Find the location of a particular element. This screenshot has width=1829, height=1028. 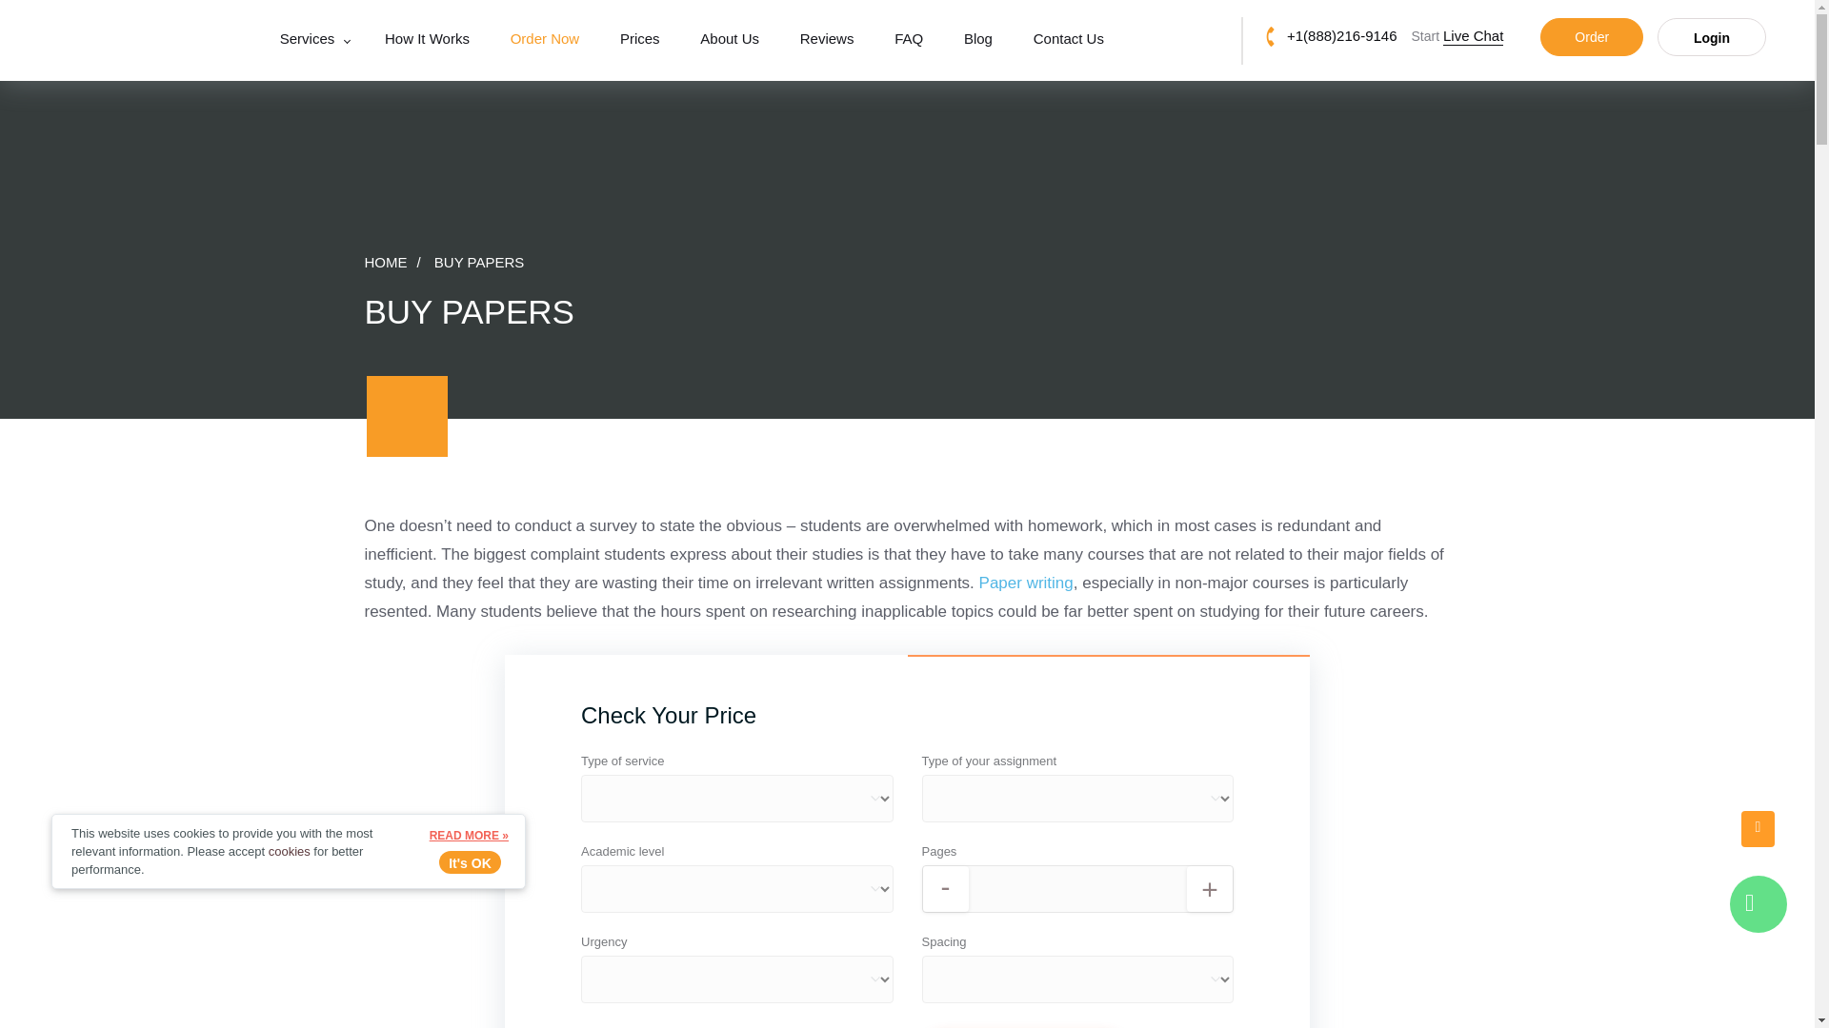

About Us is located at coordinates (730, 38).